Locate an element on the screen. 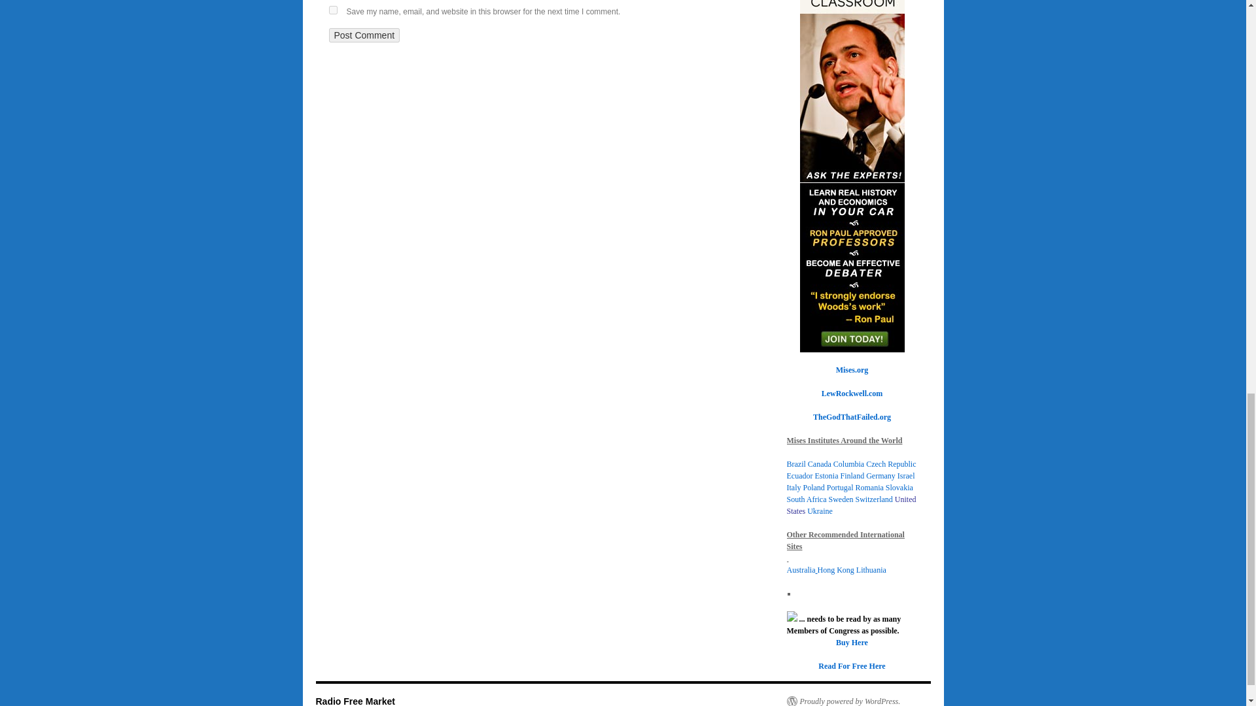  Post Comment is located at coordinates (364, 35).